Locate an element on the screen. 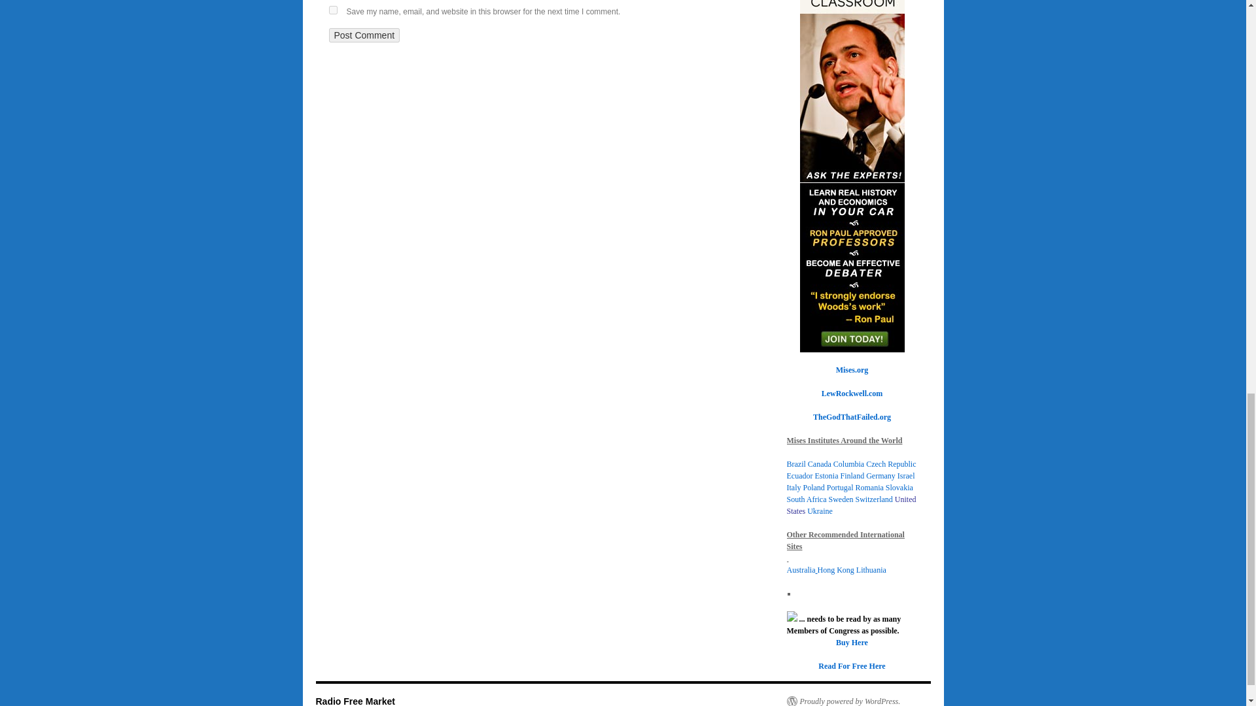  Post Comment is located at coordinates (364, 35).